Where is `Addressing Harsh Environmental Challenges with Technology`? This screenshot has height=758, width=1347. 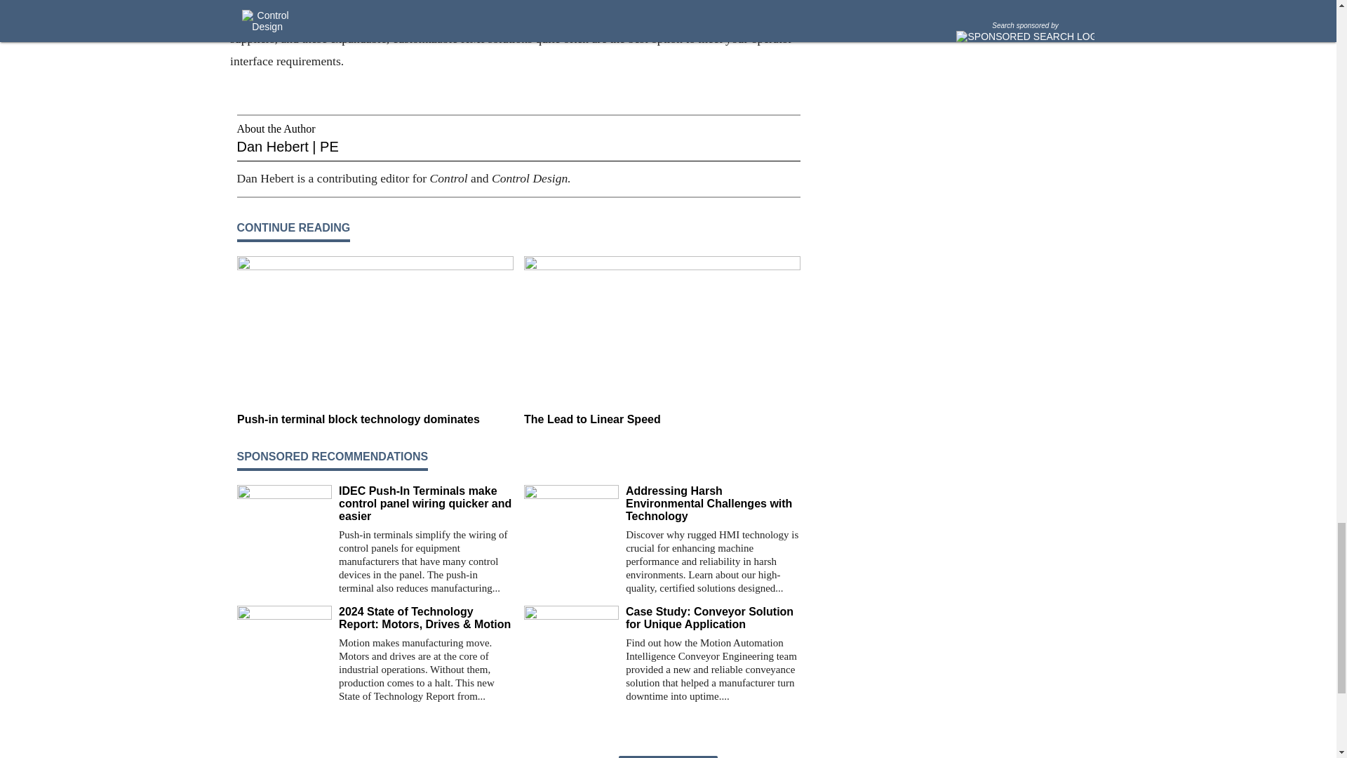
Addressing Harsh Environmental Challenges with Technology is located at coordinates (713, 504).